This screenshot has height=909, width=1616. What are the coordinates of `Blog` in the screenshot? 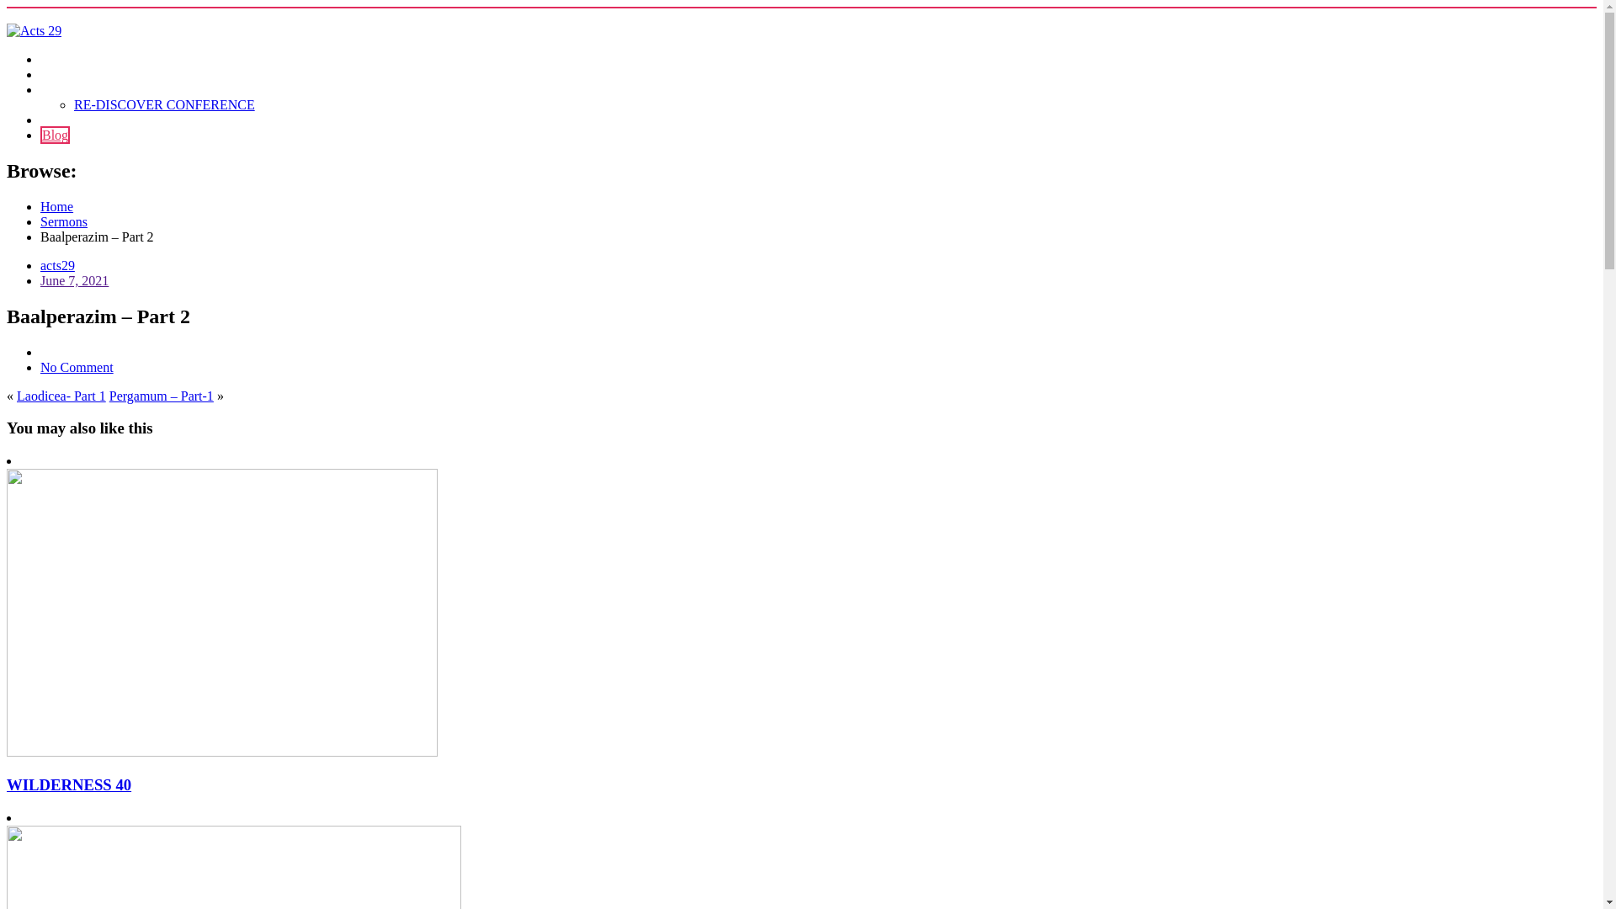 It's located at (56, 135).